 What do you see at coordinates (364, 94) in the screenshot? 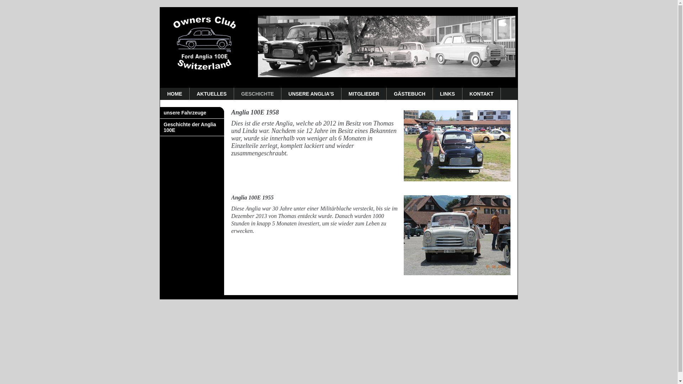
I see `MITGLIEDER` at bounding box center [364, 94].